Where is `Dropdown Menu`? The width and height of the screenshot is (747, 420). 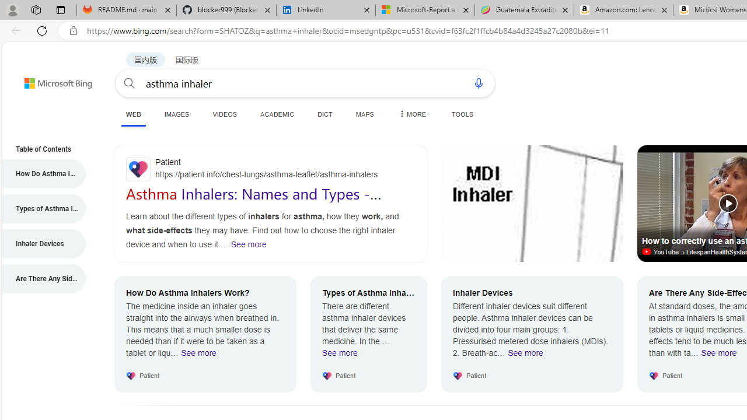
Dropdown Menu is located at coordinates (411, 114).